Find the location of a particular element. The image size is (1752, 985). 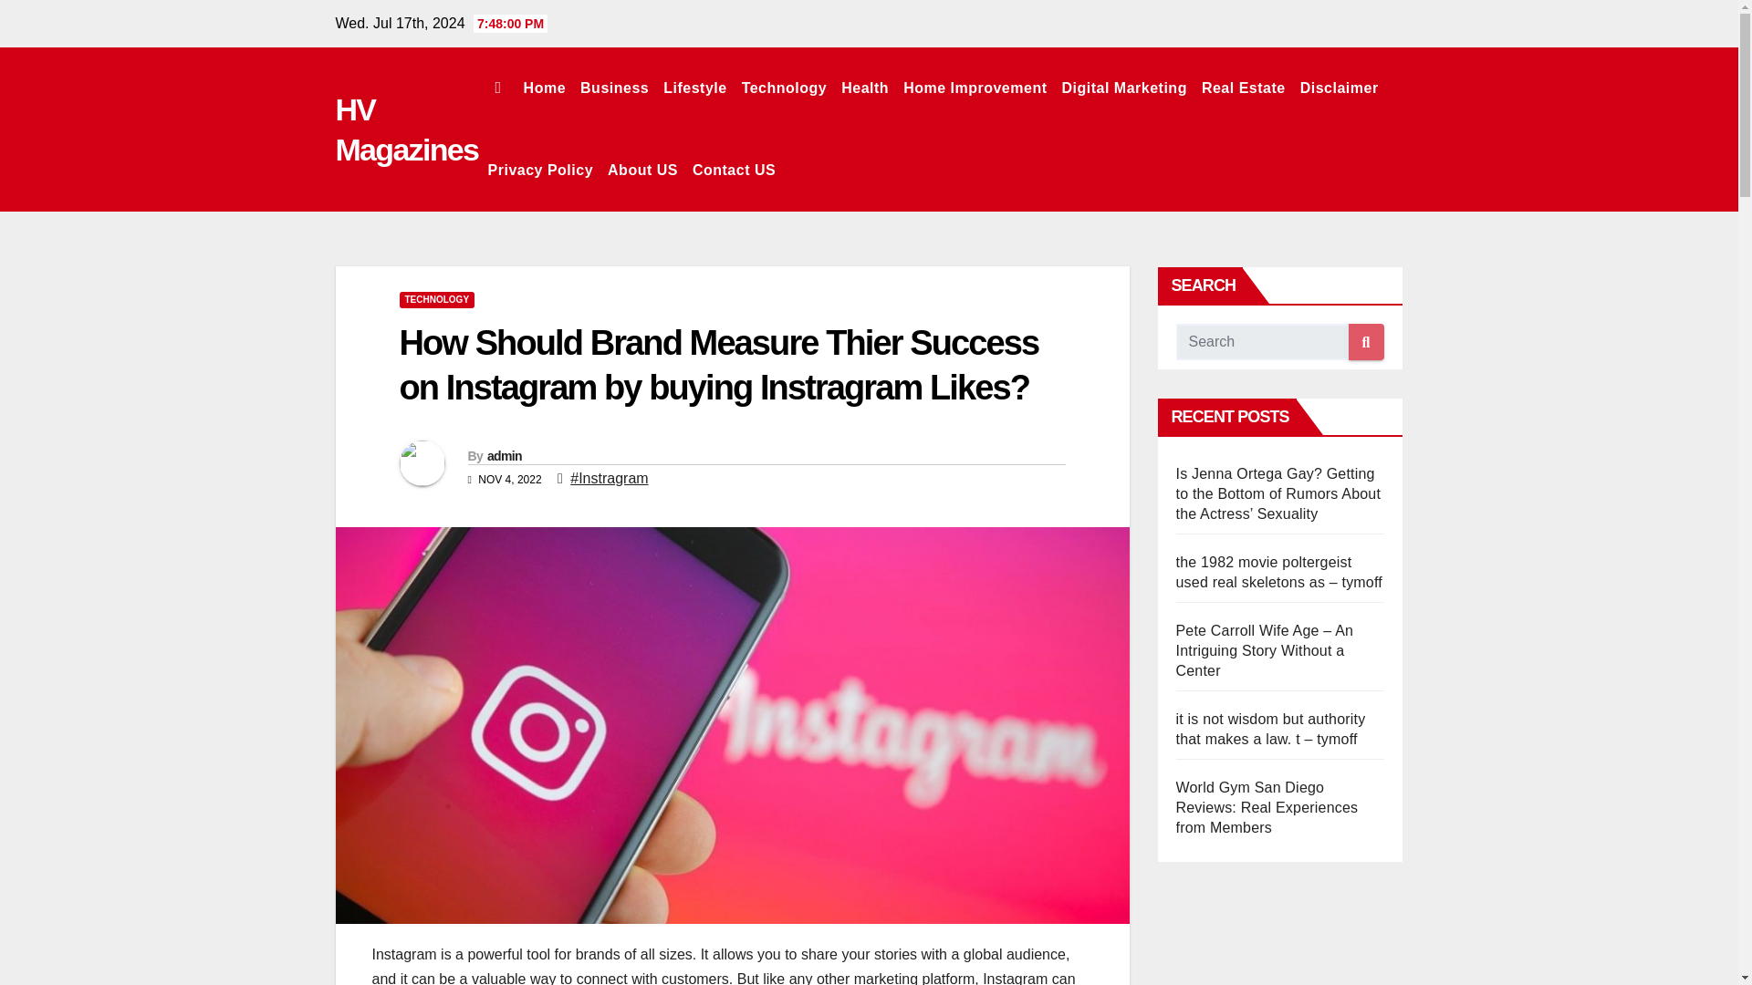

Real Estate is located at coordinates (1243, 88).